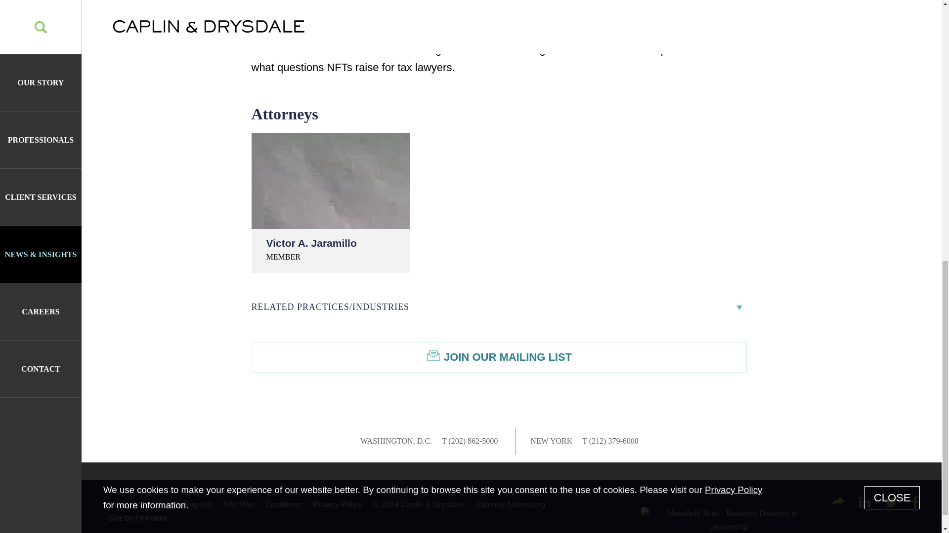 The height and width of the screenshot is (533, 949). What do you see at coordinates (864, 502) in the screenshot?
I see `linkedin Icon` at bounding box center [864, 502].